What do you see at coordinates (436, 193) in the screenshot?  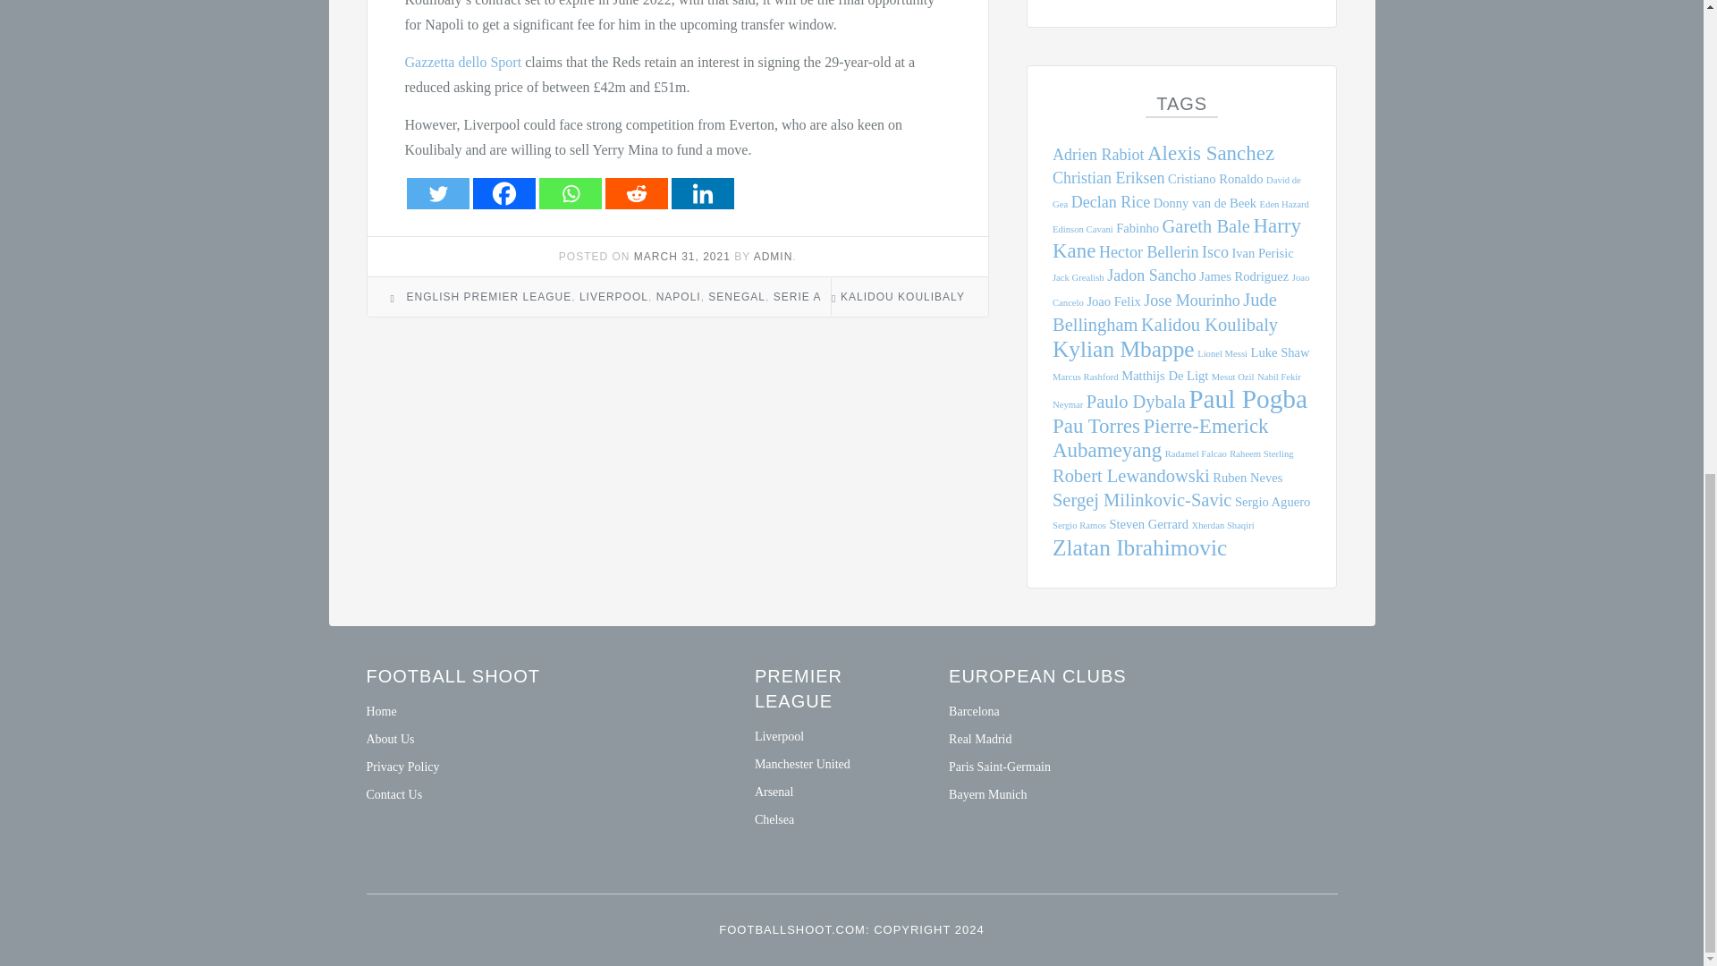 I see `Twitter` at bounding box center [436, 193].